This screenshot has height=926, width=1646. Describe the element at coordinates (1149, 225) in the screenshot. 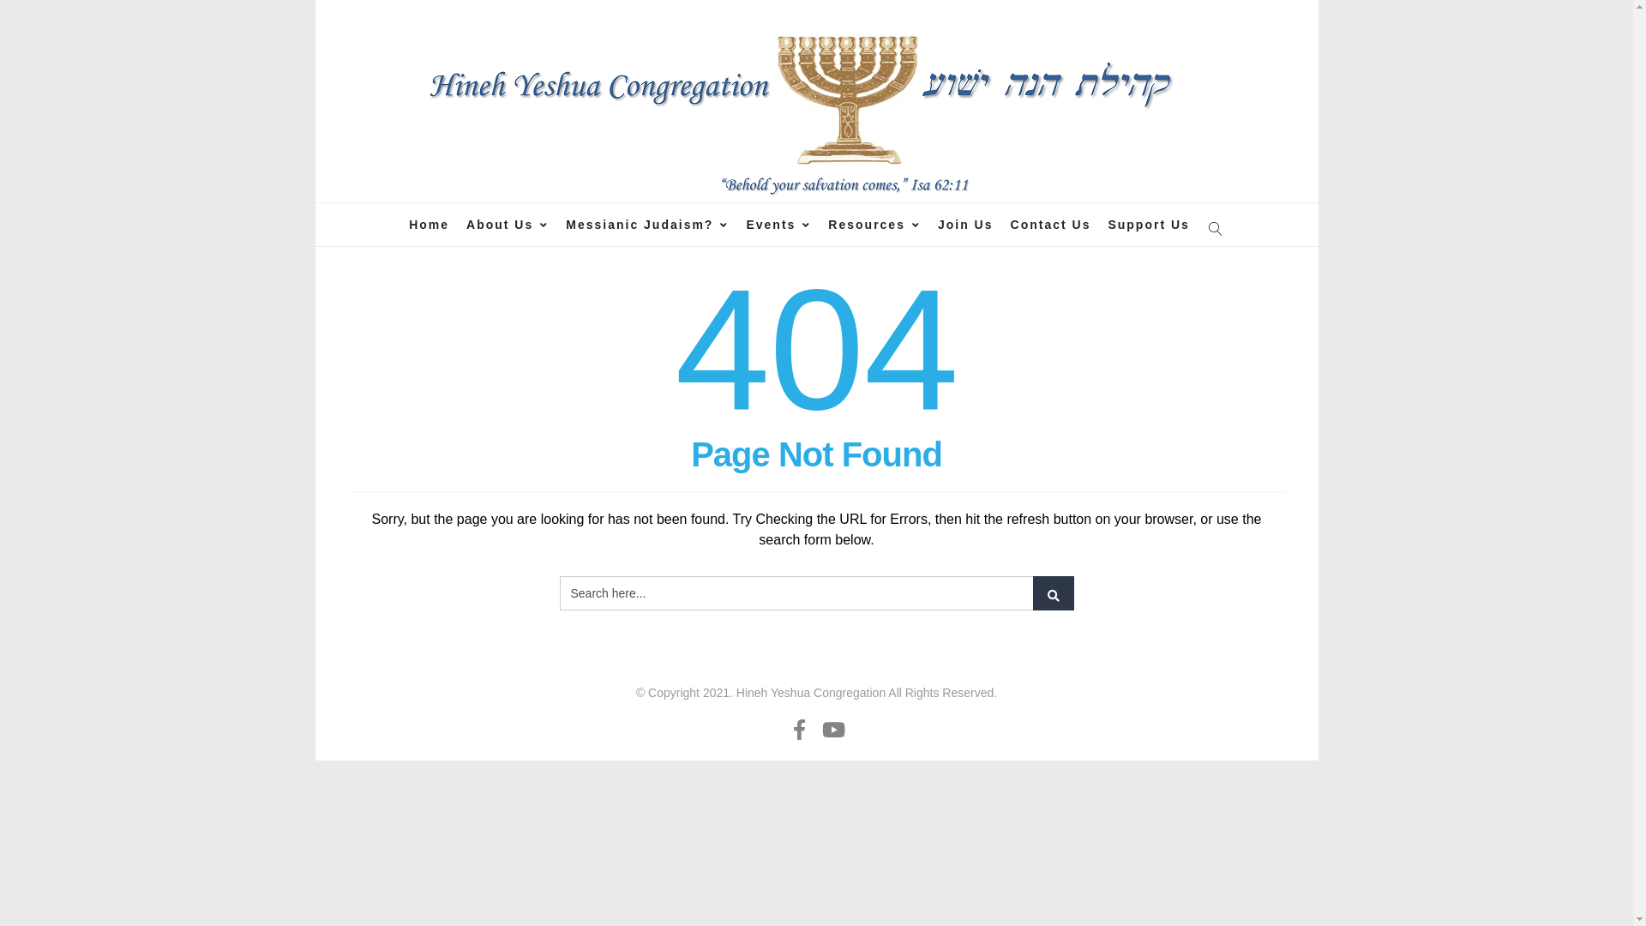

I see `Support Us` at that location.